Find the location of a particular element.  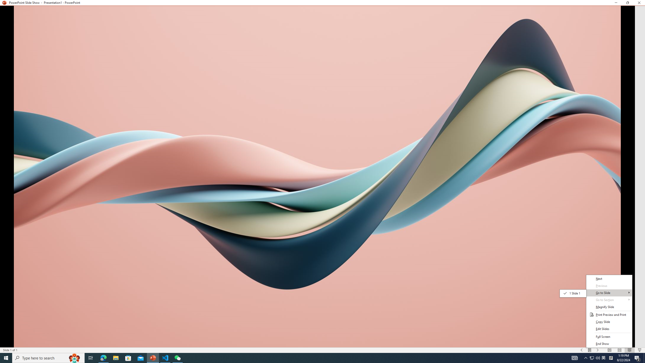

Go to Section is located at coordinates (598, 358).